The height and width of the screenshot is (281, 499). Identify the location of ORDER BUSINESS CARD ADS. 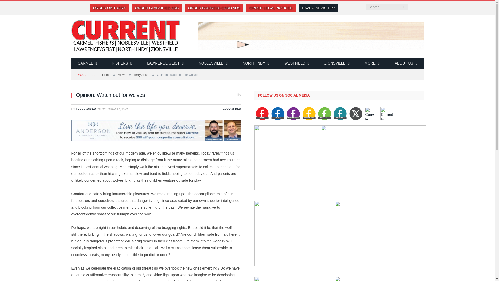
(214, 8).